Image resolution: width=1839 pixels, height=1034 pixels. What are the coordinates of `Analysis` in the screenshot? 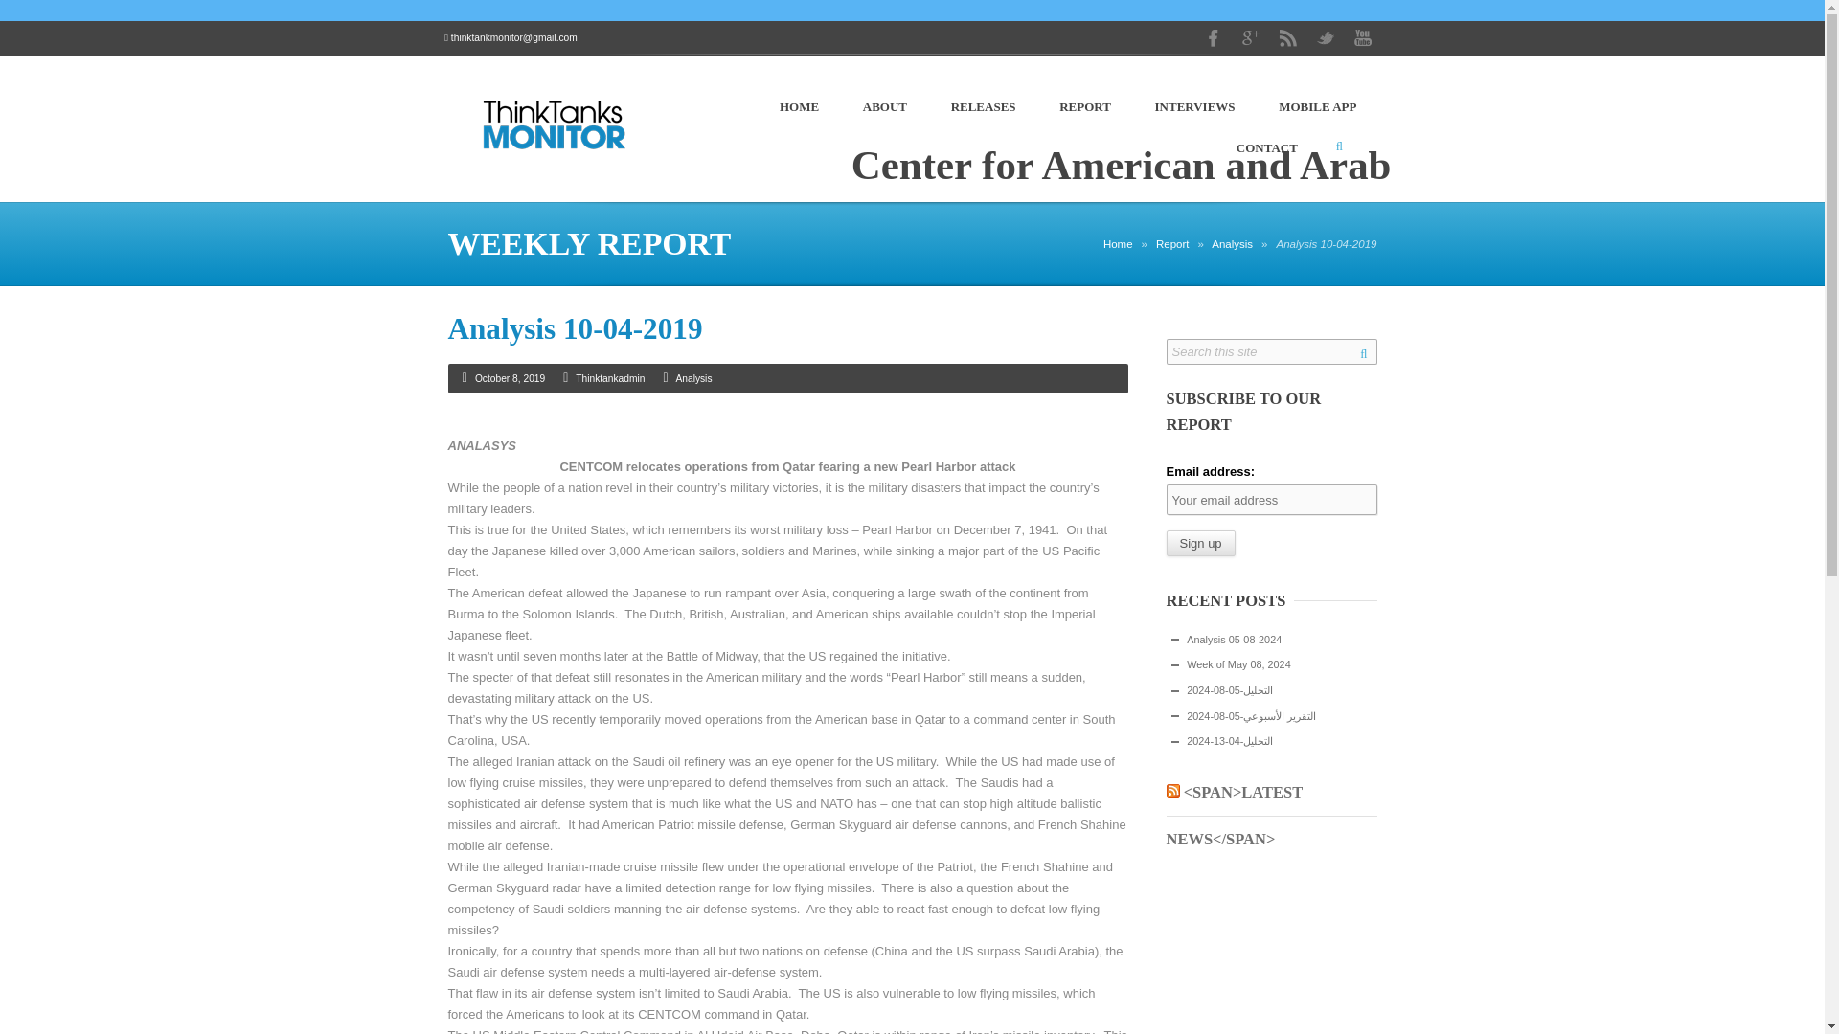 It's located at (693, 377).